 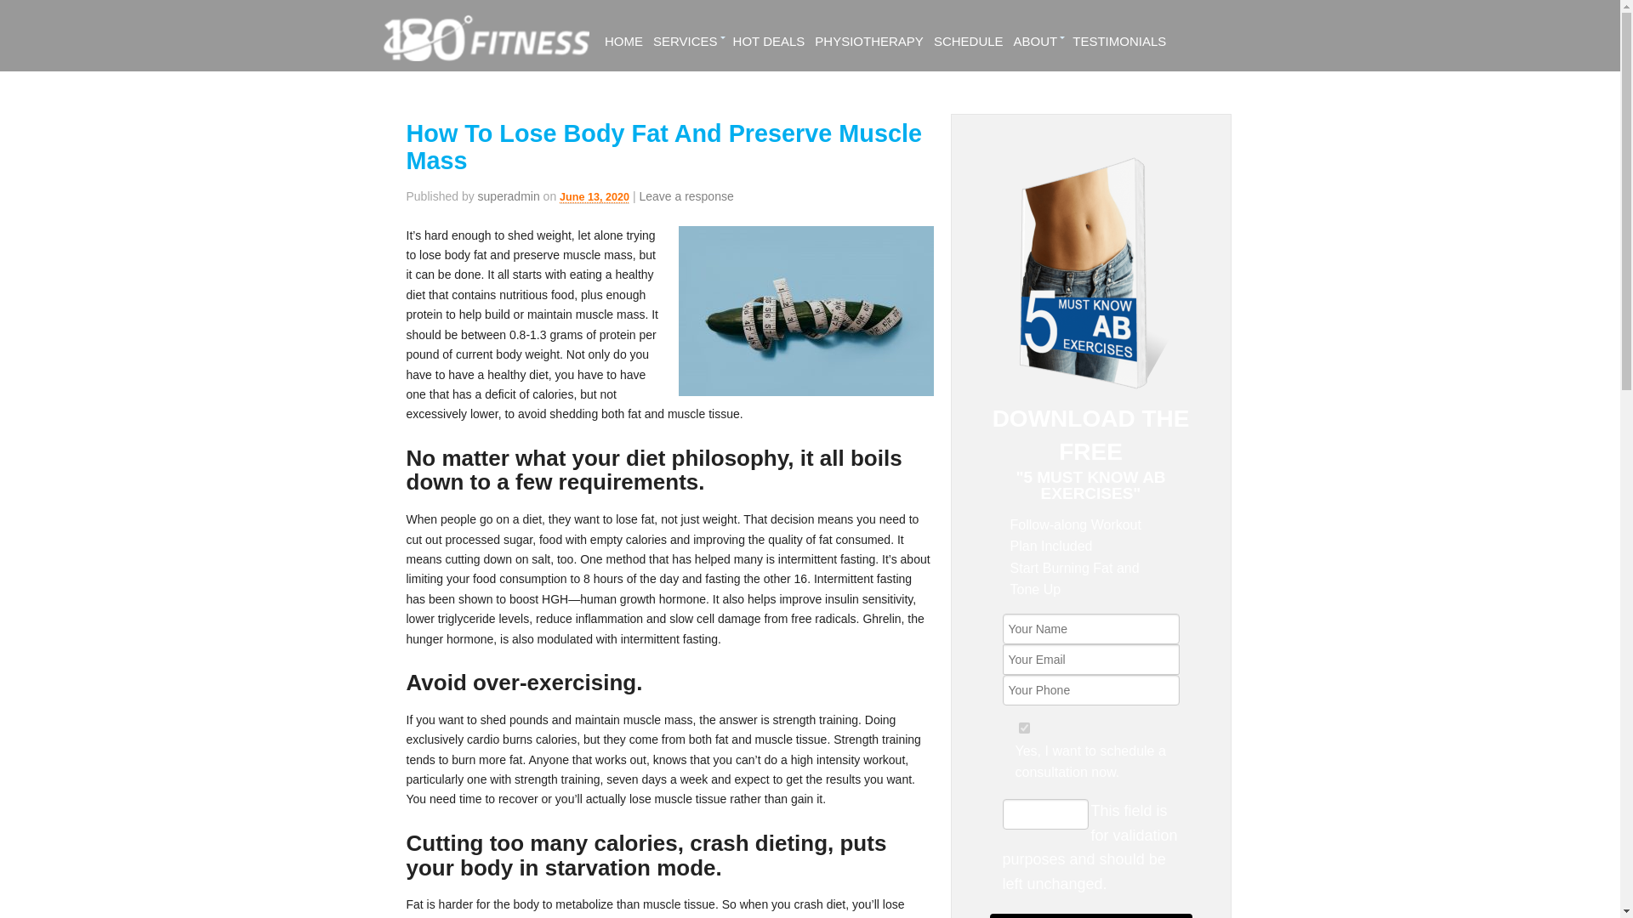 What do you see at coordinates (1024, 728) in the screenshot?
I see `Yes, I want to schedule a consultation now.` at bounding box center [1024, 728].